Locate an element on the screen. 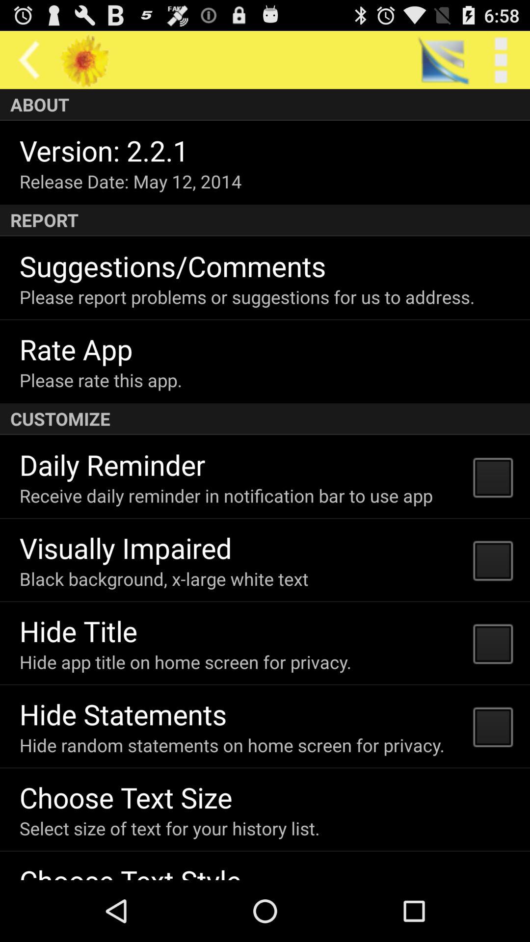 This screenshot has width=530, height=942. turn on visually impaired is located at coordinates (126, 548).